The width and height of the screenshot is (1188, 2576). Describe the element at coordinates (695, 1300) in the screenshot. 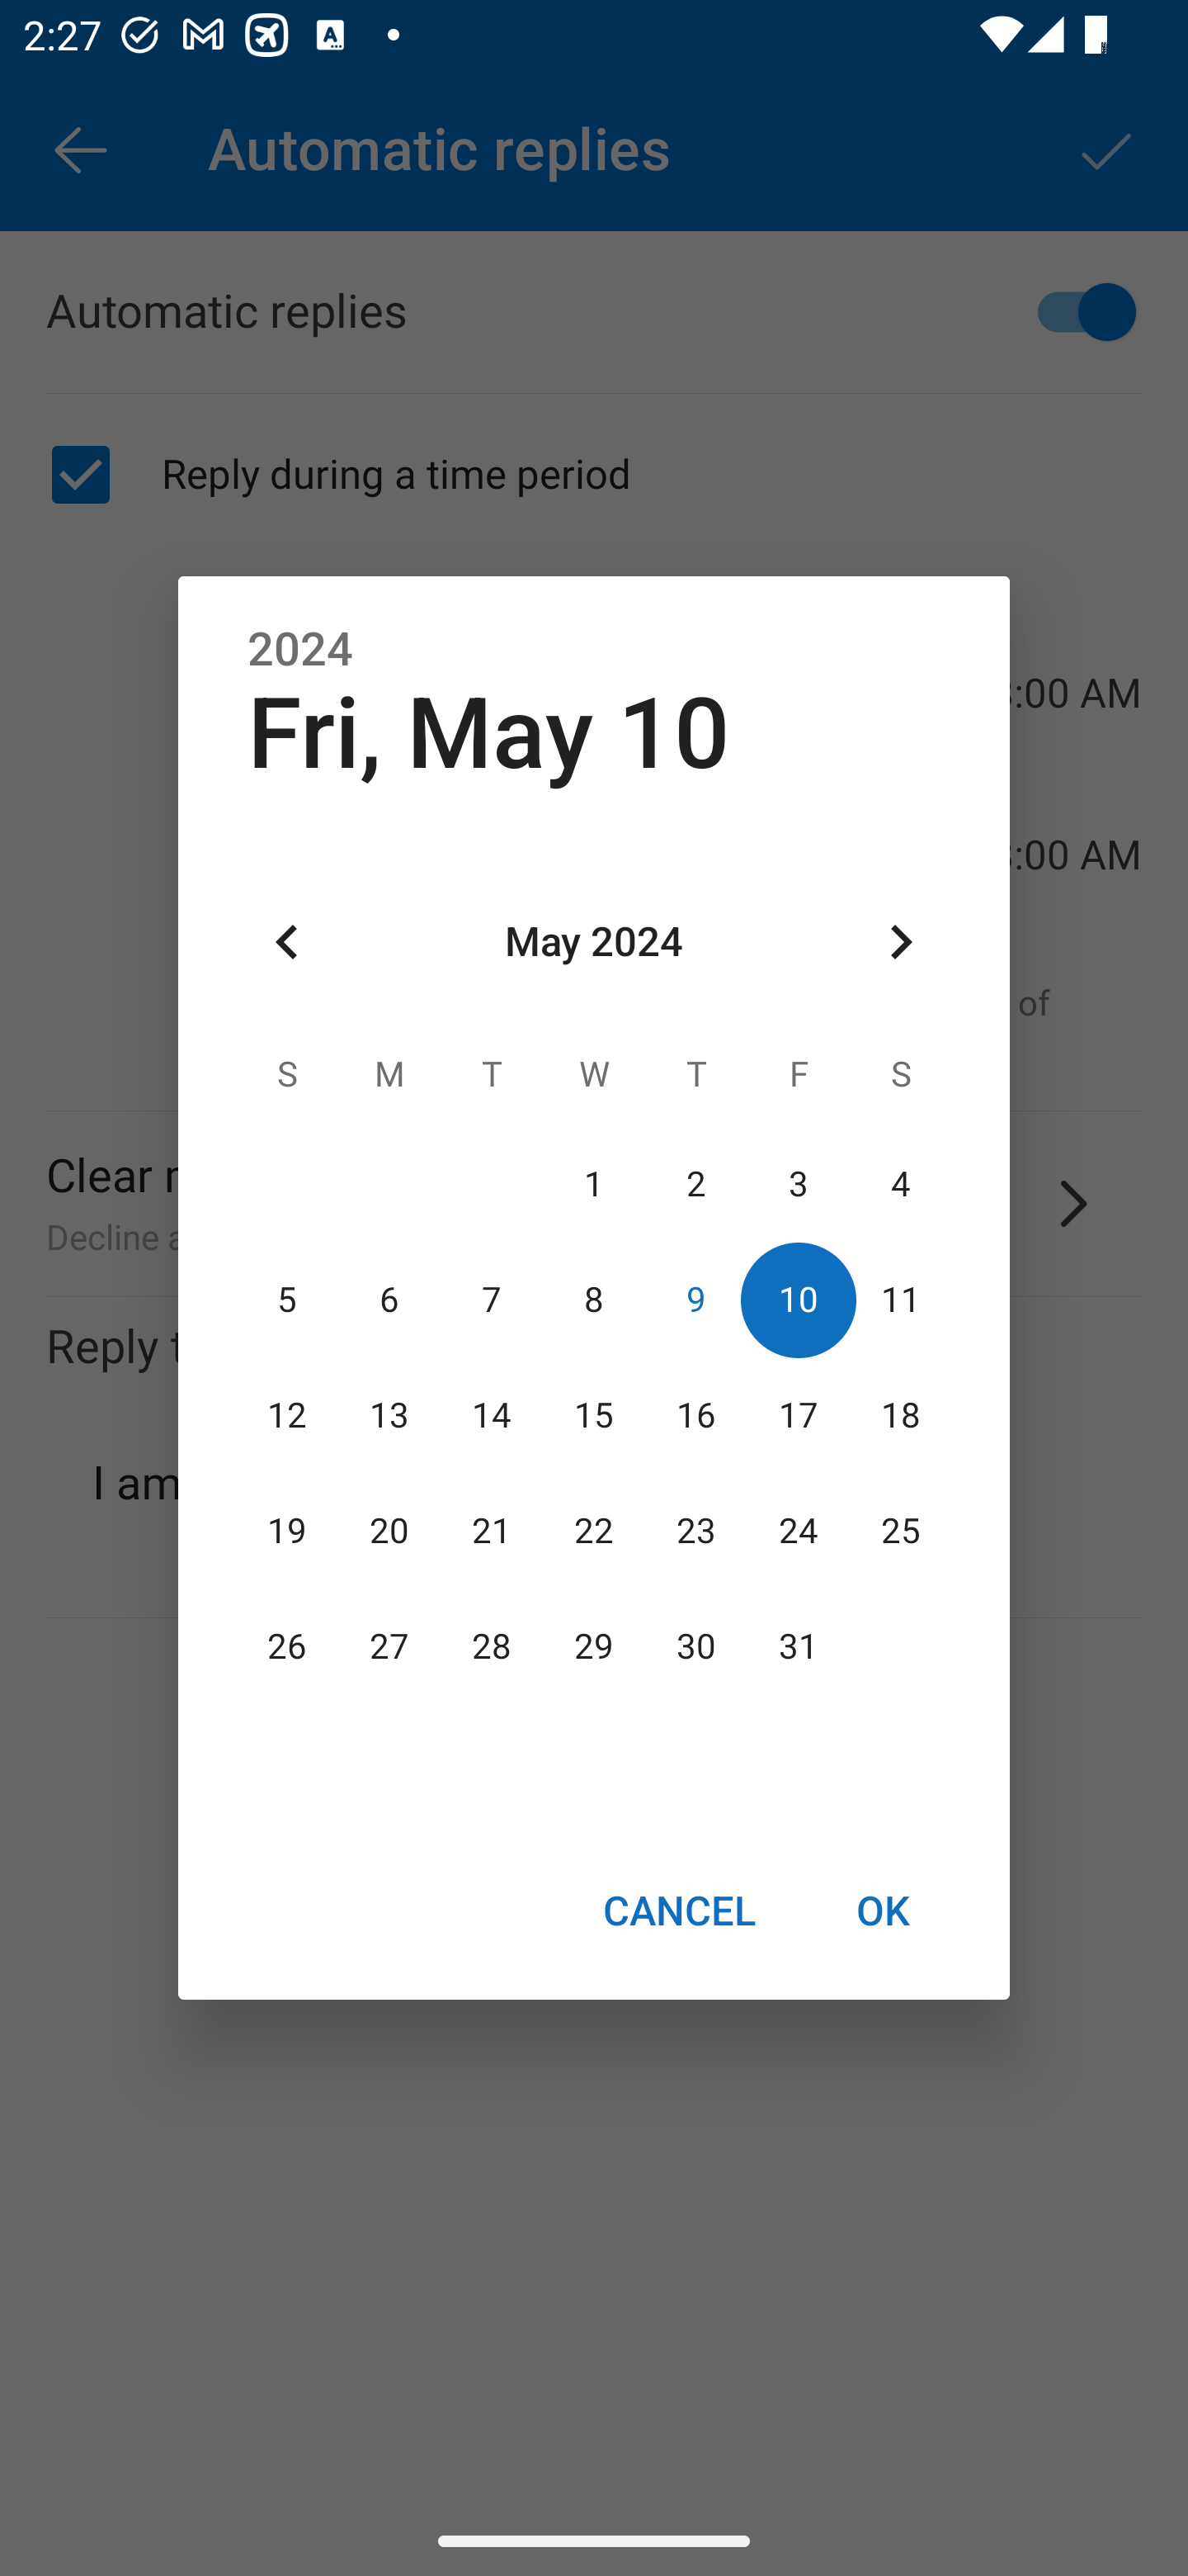

I see `9 09 May 2024` at that location.